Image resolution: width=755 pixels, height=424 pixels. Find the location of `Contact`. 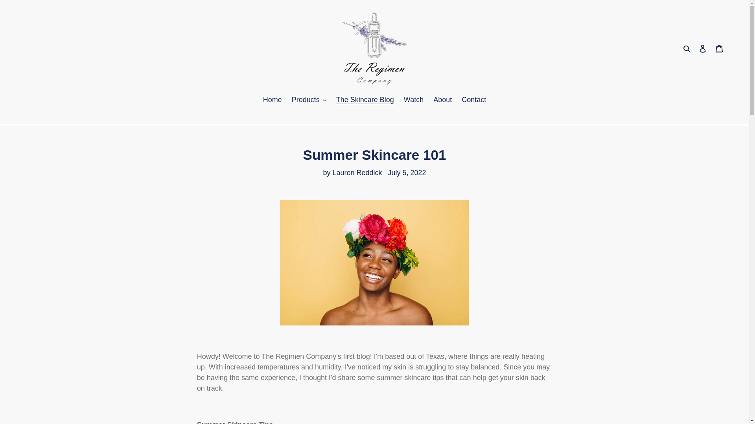

Contact is located at coordinates (473, 101).